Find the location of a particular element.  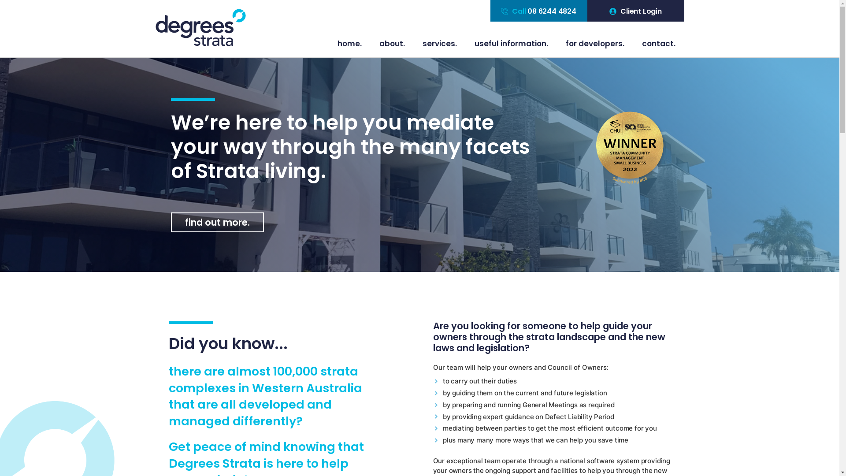

services. is located at coordinates (439, 44).